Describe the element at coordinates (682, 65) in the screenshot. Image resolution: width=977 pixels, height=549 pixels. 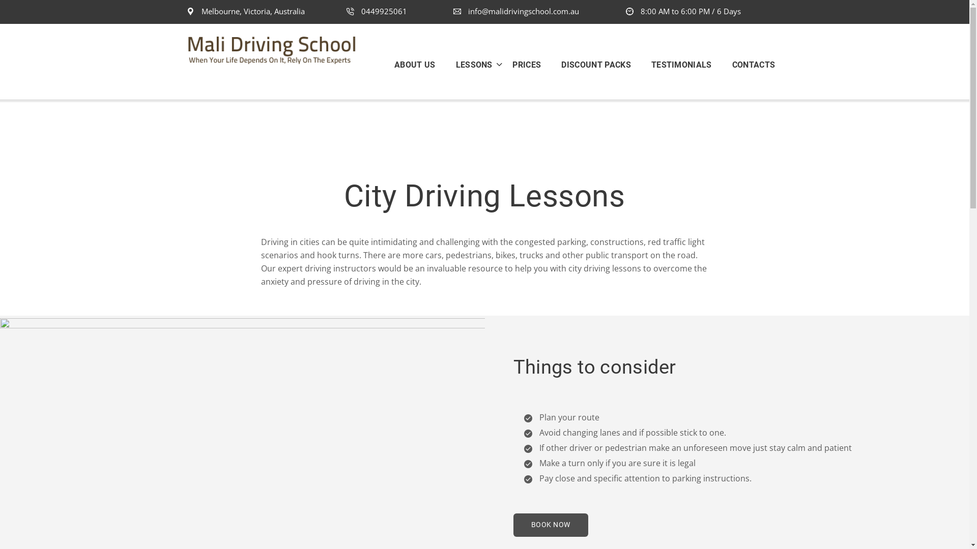
I see `TESTIMONIALS` at that location.